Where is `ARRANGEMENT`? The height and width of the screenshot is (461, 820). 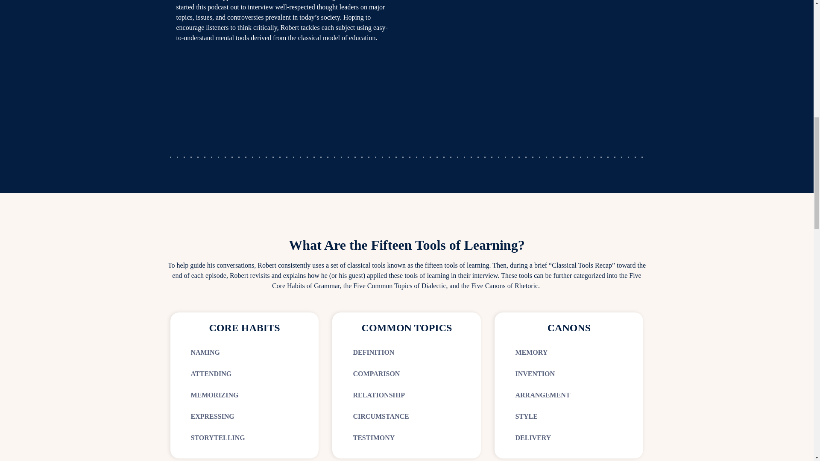 ARRANGEMENT is located at coordinates (542, 395).